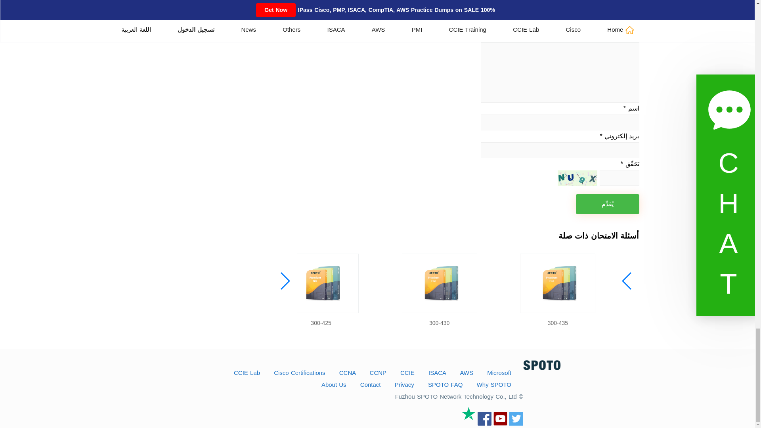  What do you see at coordinates (615, 25) in the screenshot?
I see `regular` at bounding box center [615, 25].